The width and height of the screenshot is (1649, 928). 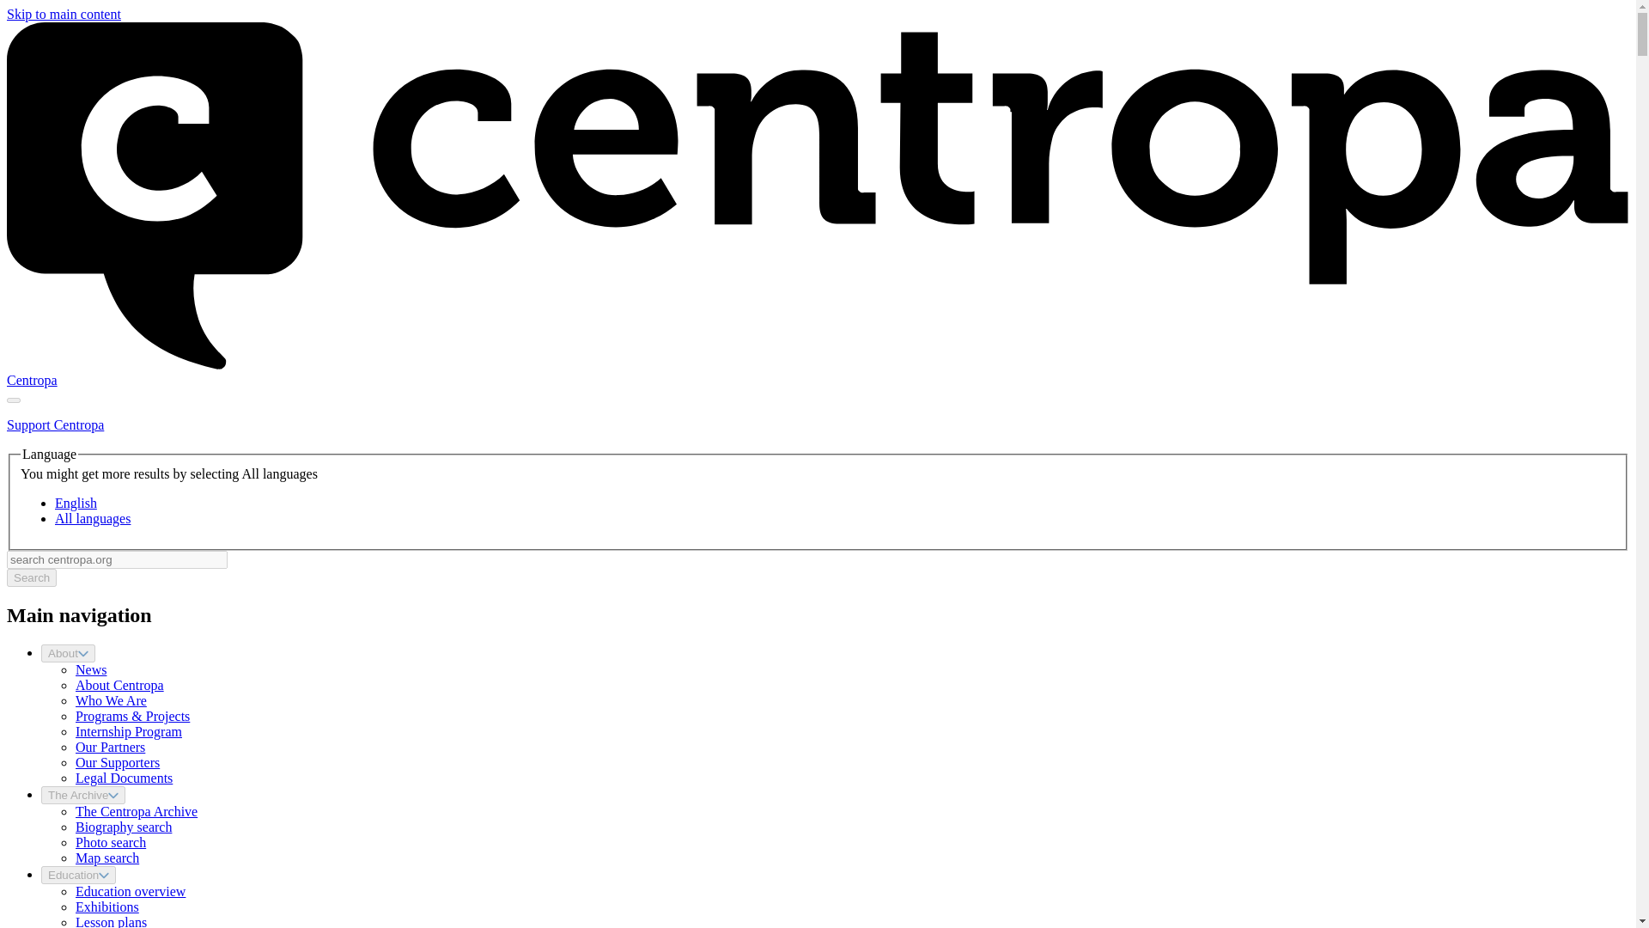 I want to click on About, so click(x=69, y=653).